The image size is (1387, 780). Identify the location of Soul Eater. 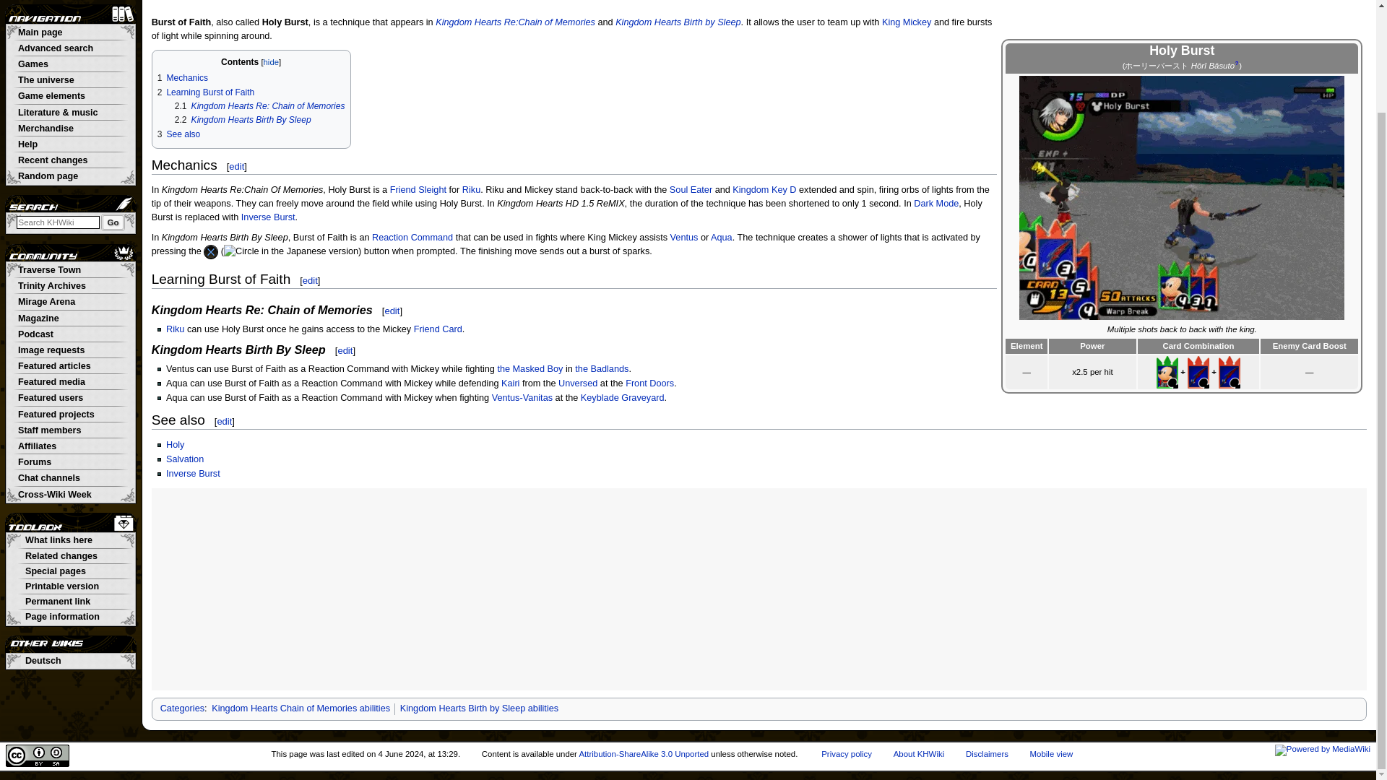
(691, 189).